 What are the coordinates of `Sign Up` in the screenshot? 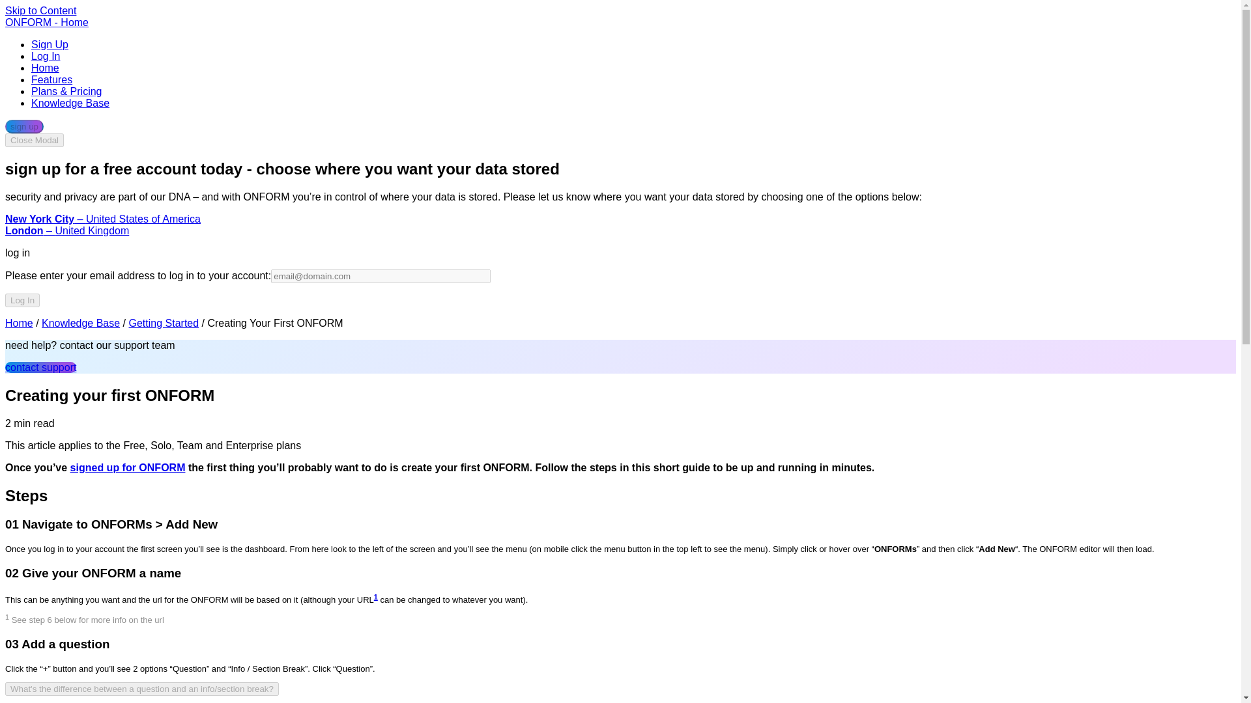 It's located at (50, 44).